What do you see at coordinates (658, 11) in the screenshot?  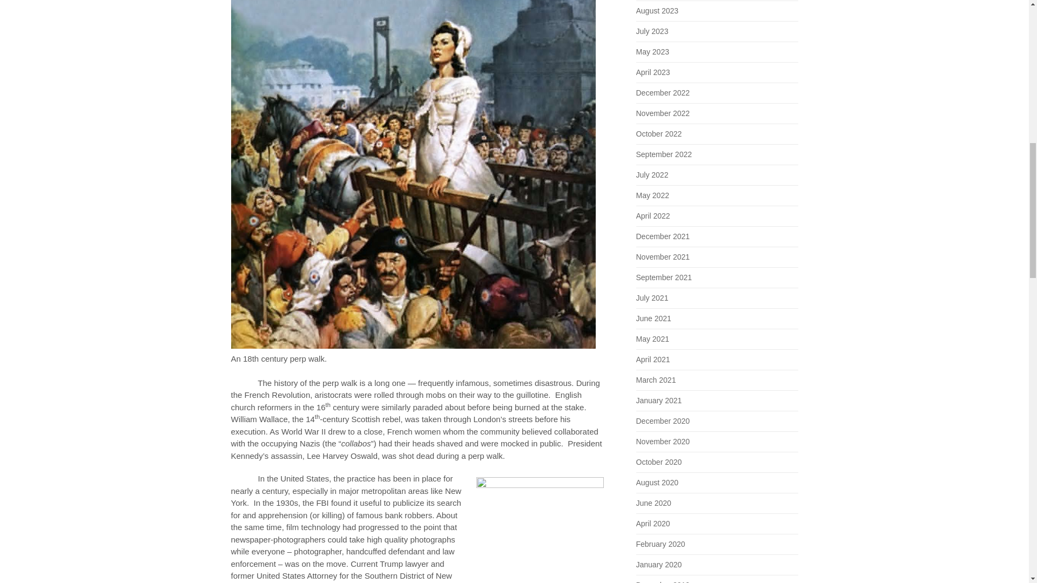 I see `August 2023` at bounding box center [658, 11].